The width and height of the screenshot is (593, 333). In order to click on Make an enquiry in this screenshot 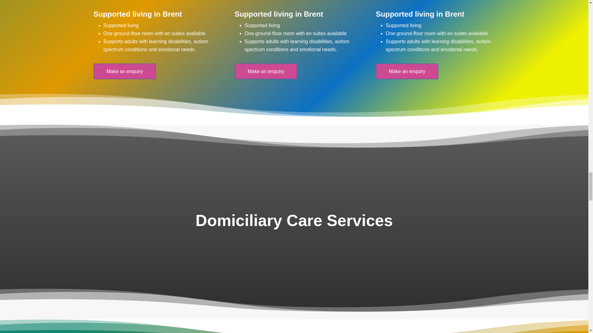, I will do `click(407, 72)`.